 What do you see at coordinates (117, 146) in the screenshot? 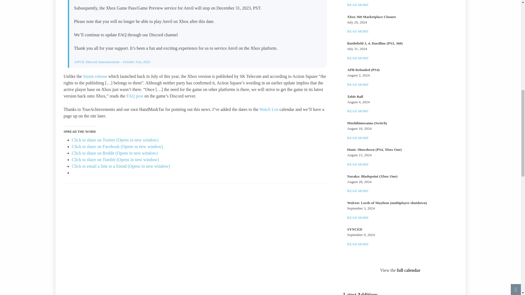
I see `Click to share on Facebook` at bounding box center [117, 146].